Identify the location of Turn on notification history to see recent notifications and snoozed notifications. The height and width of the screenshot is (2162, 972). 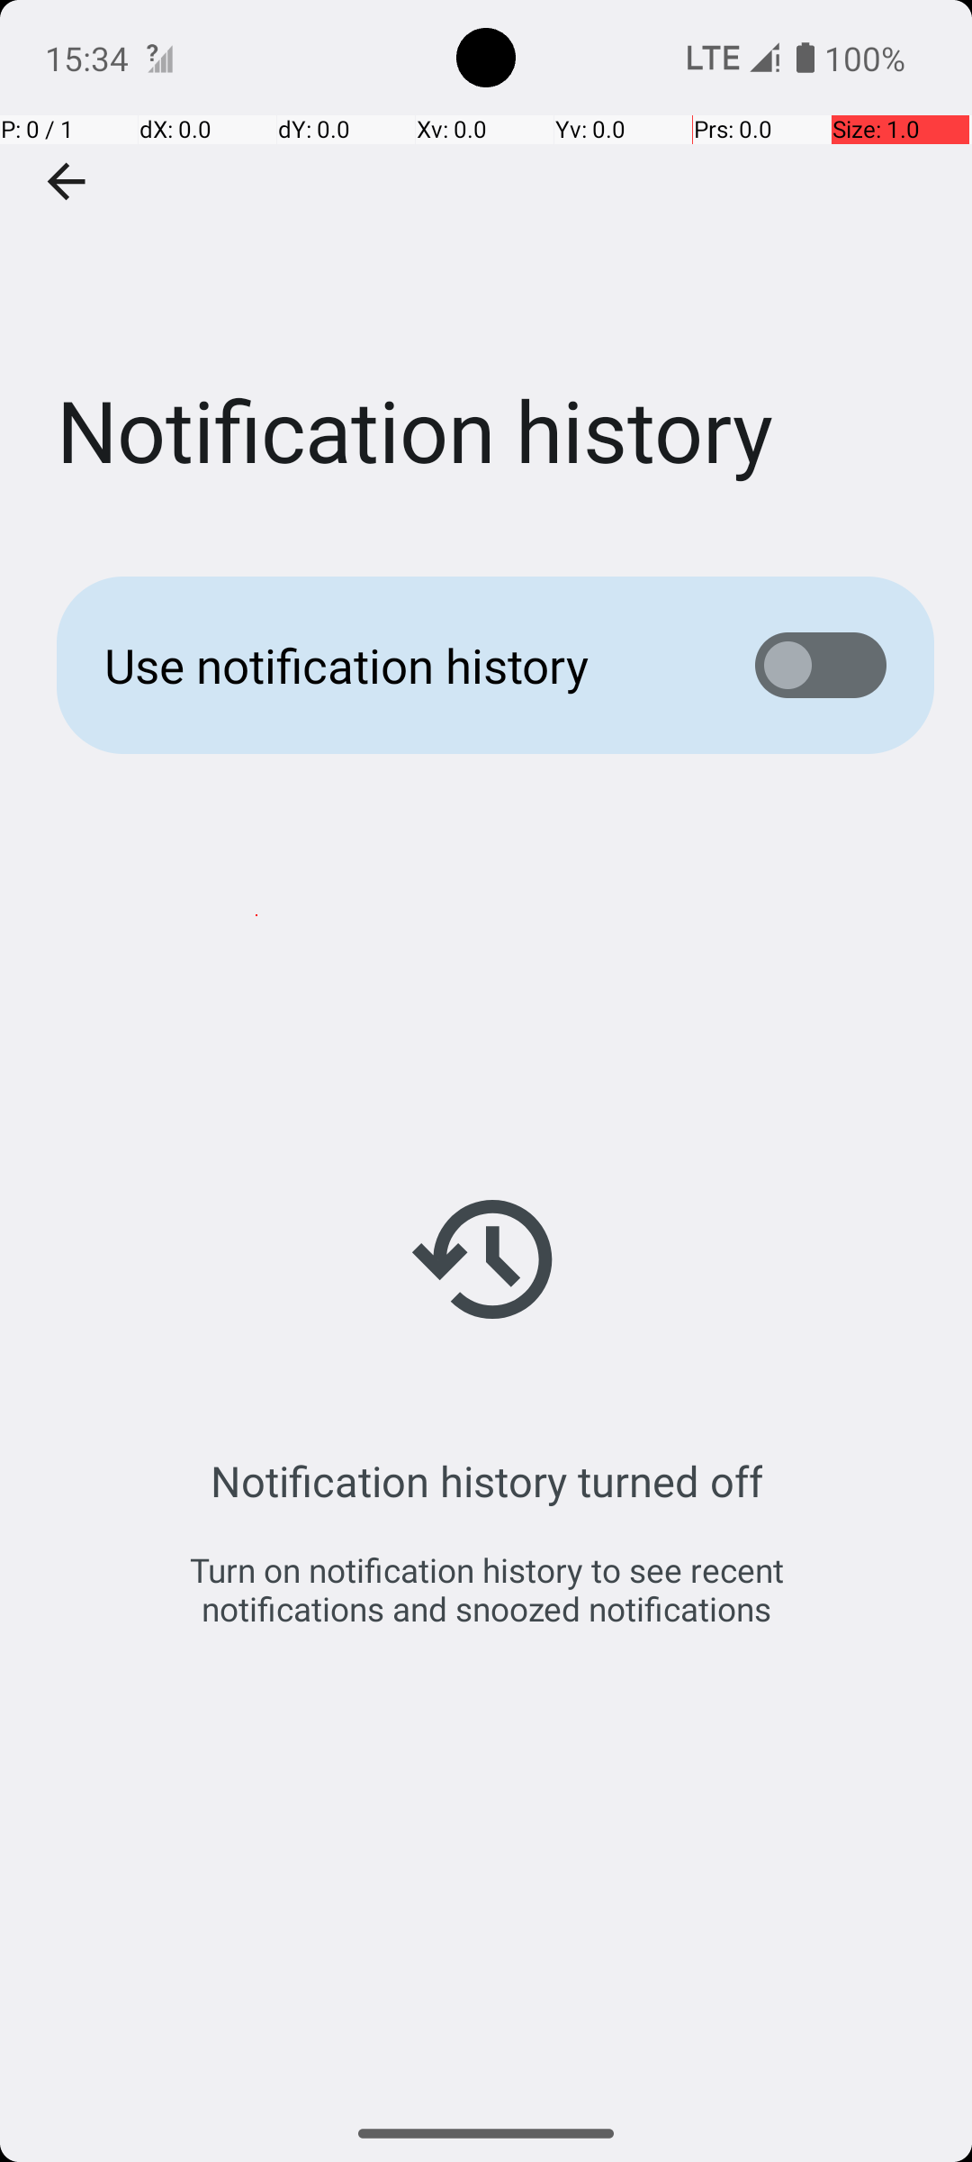
(486, 1589).